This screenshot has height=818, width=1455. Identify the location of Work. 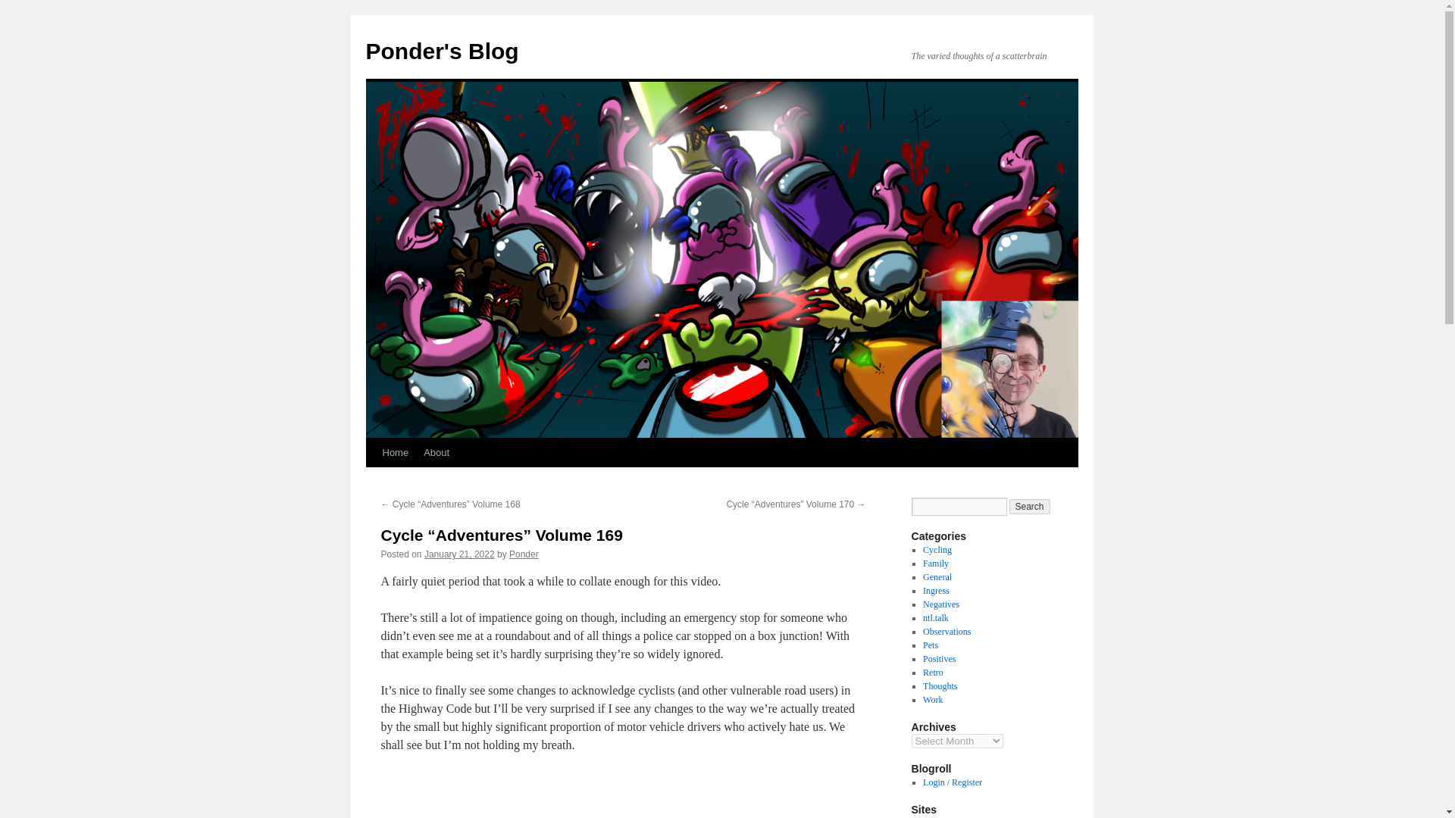
(932, 699).